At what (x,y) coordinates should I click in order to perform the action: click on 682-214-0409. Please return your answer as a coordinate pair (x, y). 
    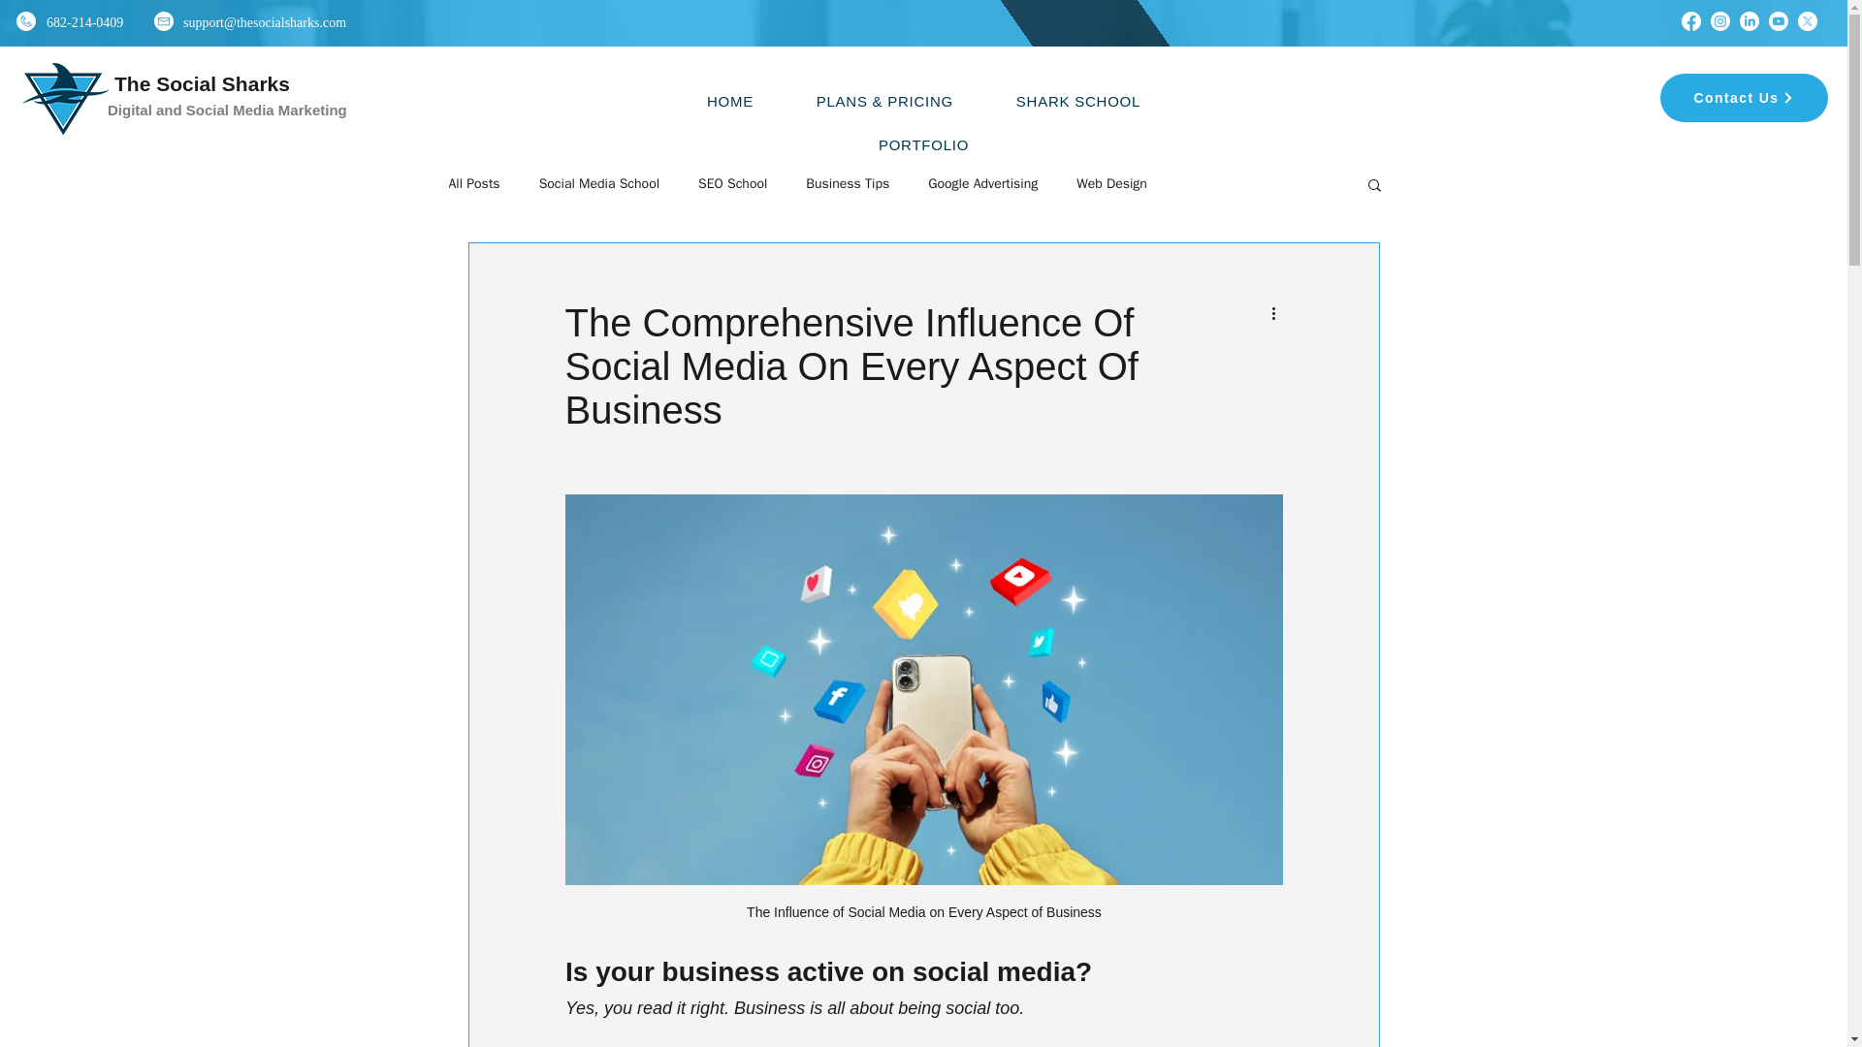
    Looking at the image, I should click on (84, 22).